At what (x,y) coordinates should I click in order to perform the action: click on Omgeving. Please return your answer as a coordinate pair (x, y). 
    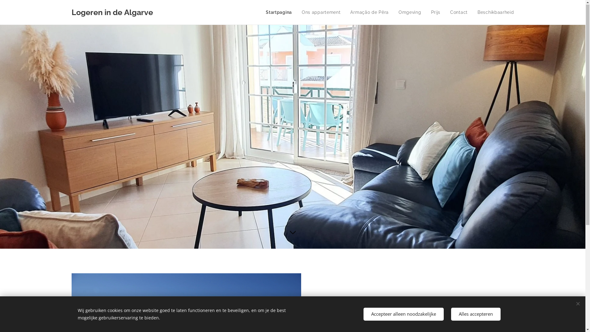
    Looking at the image, I should click on (410, 13).